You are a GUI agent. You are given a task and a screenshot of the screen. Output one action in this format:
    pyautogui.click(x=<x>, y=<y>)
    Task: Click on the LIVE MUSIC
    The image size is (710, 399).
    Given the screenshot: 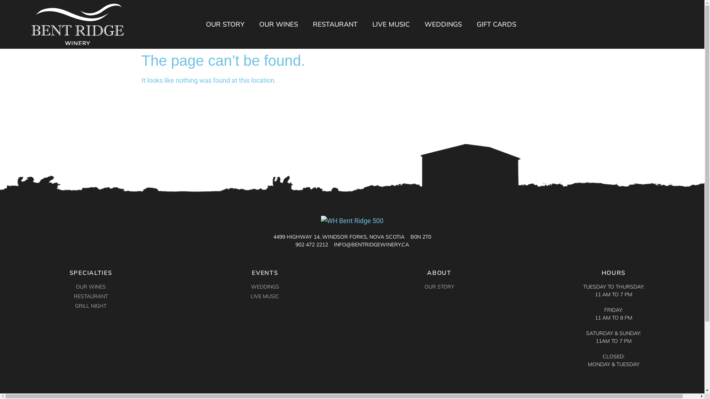 What is the action you would take?
    pyautogui.click(x=391, y=24)
    